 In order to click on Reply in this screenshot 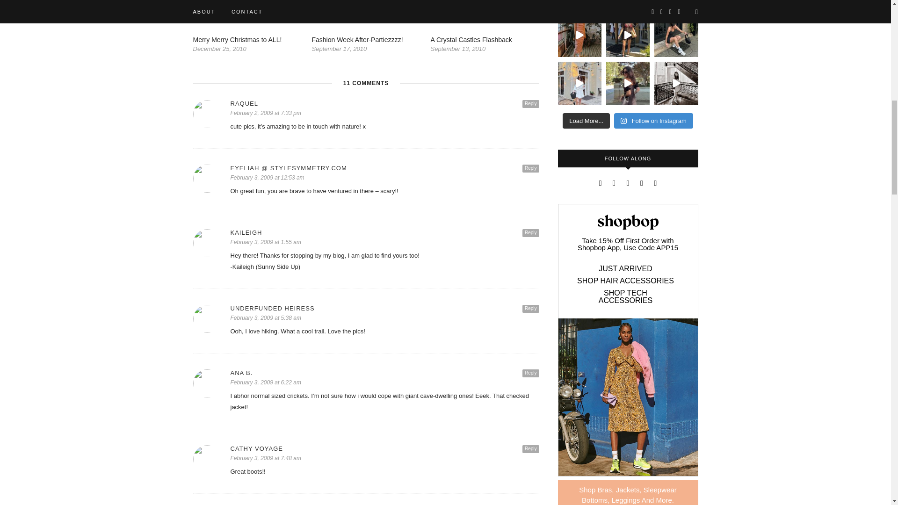, I will do `click(531, 104)`.